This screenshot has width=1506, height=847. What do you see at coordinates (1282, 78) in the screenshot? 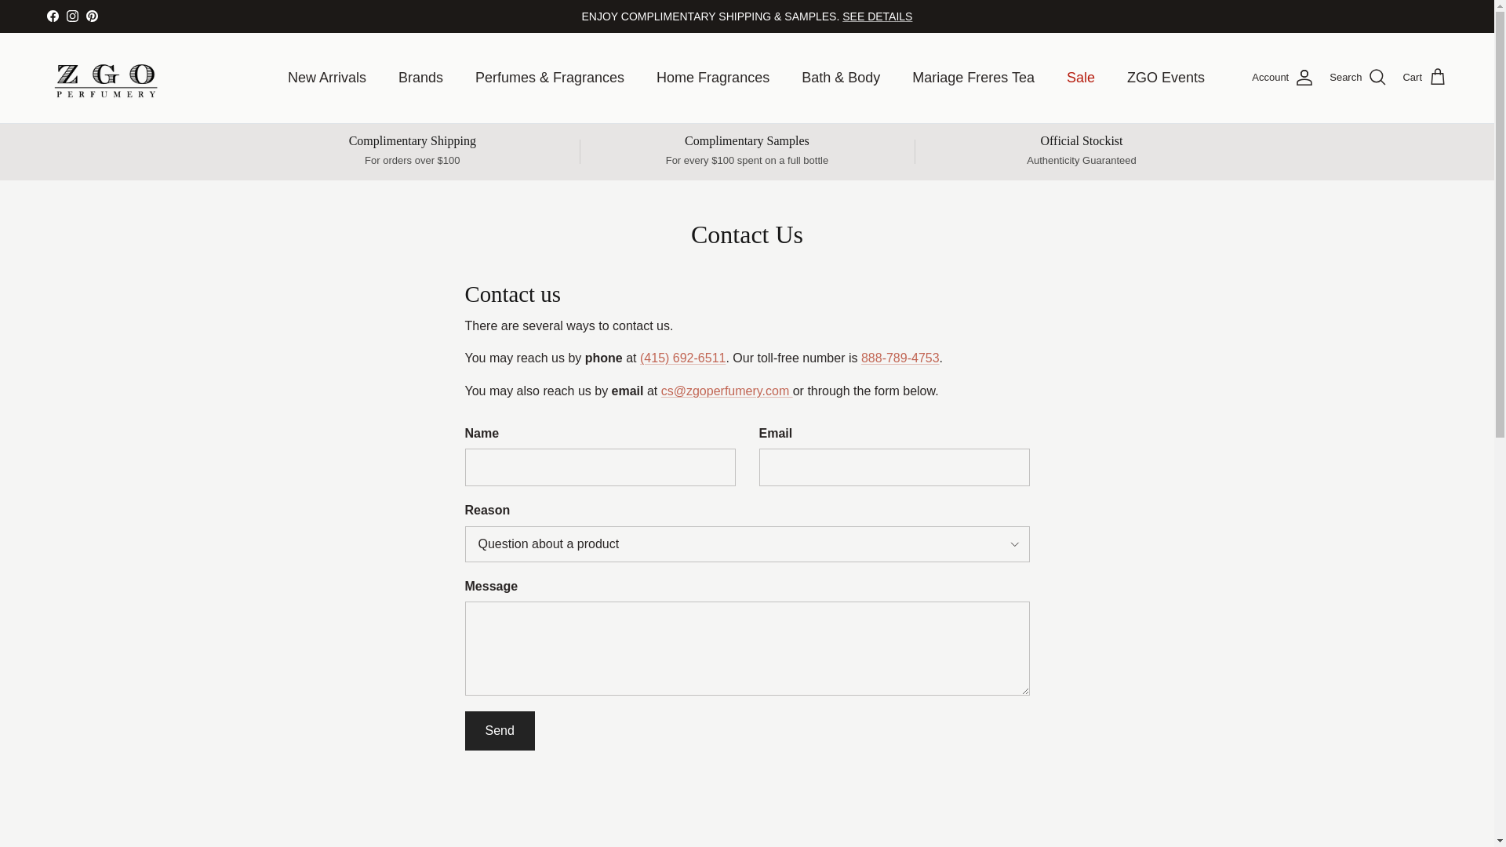
I see `Account` at bounding box center [1282, 78].